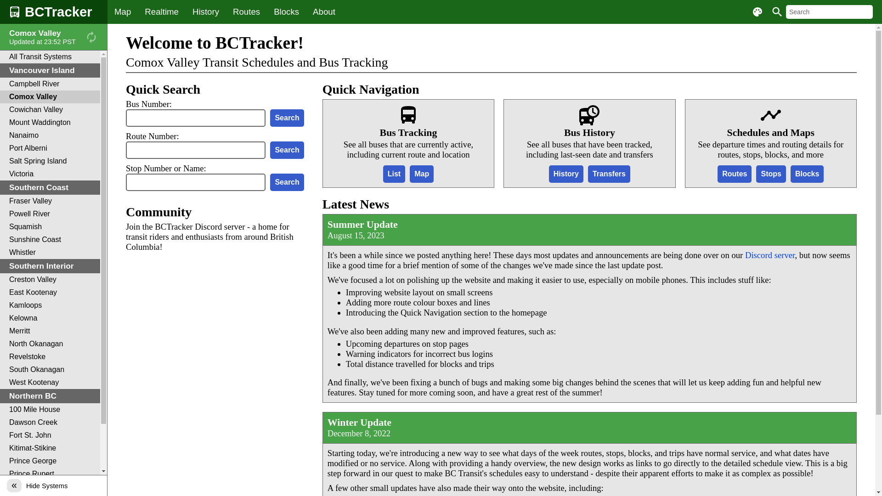 This screenshot has height=496, width=882. Describe the element at coordinates (50, 110) in the screenshot. I see `Cowichan Valley` at that location.